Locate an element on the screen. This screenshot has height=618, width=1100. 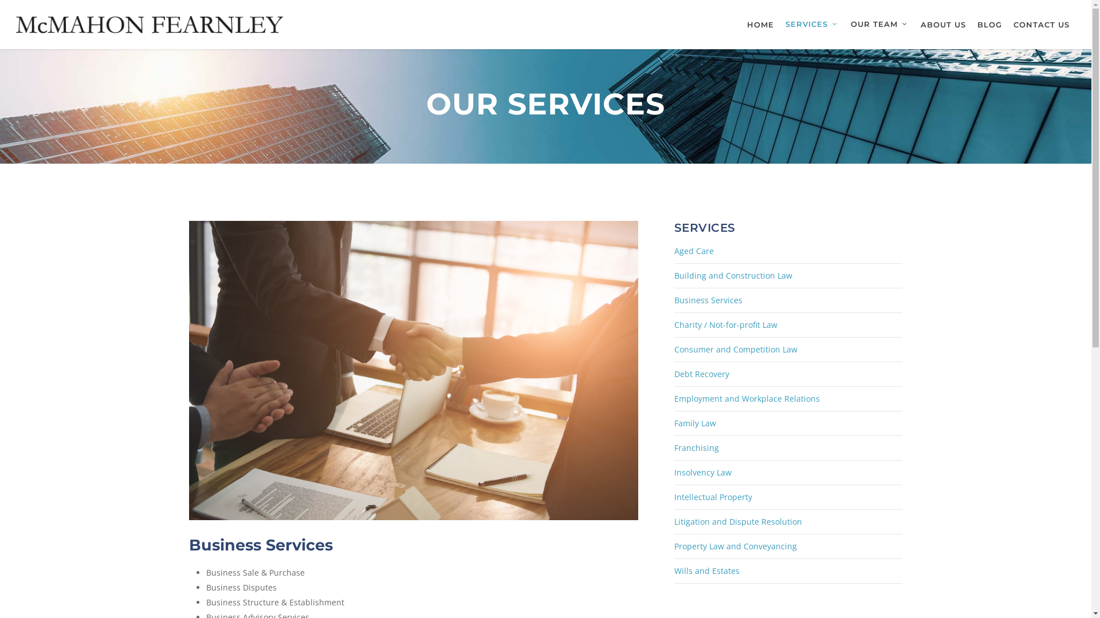
Debt Recovery is located at coordinates (788, 374).